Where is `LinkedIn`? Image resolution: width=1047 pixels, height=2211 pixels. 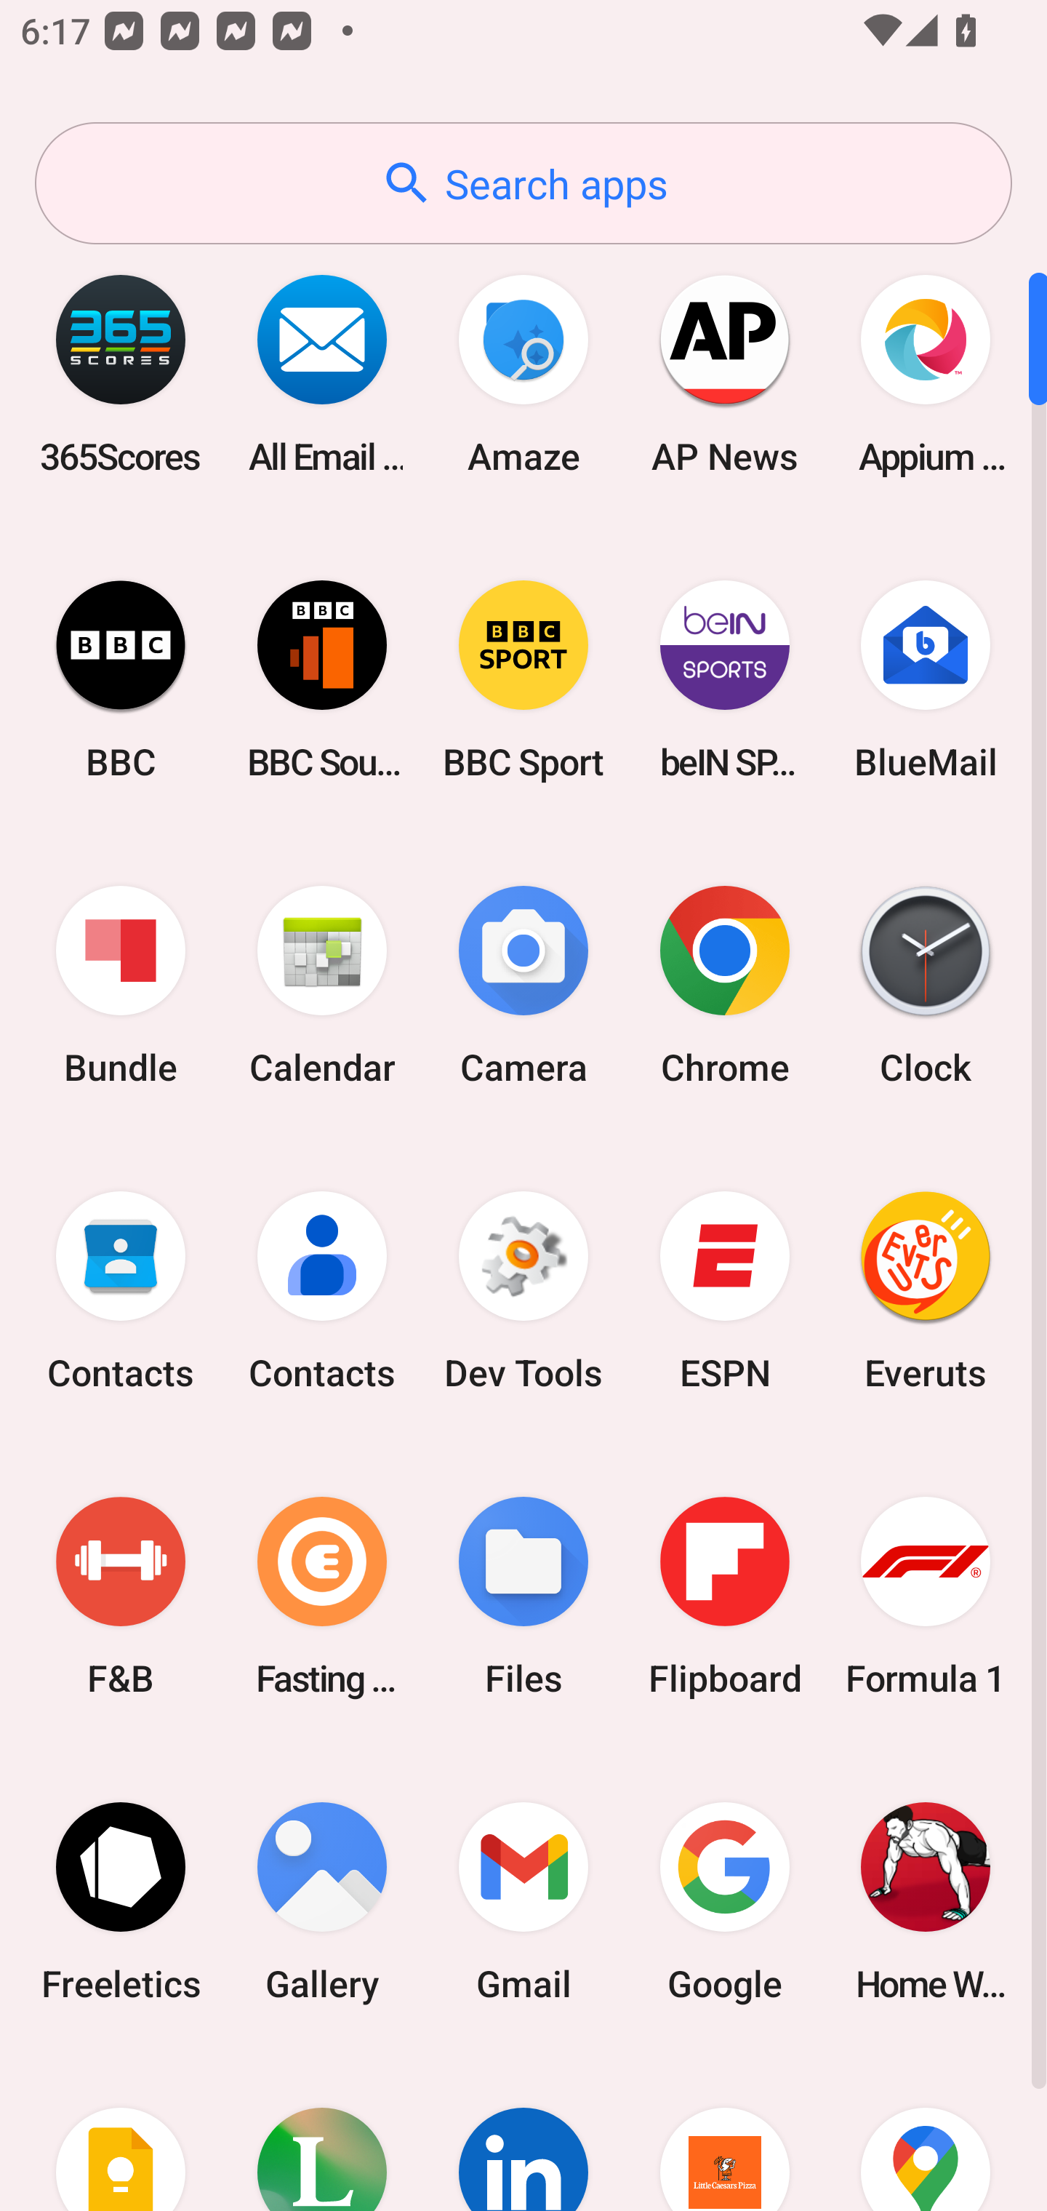
LinkedIn is located at coordinates (523, 2132).